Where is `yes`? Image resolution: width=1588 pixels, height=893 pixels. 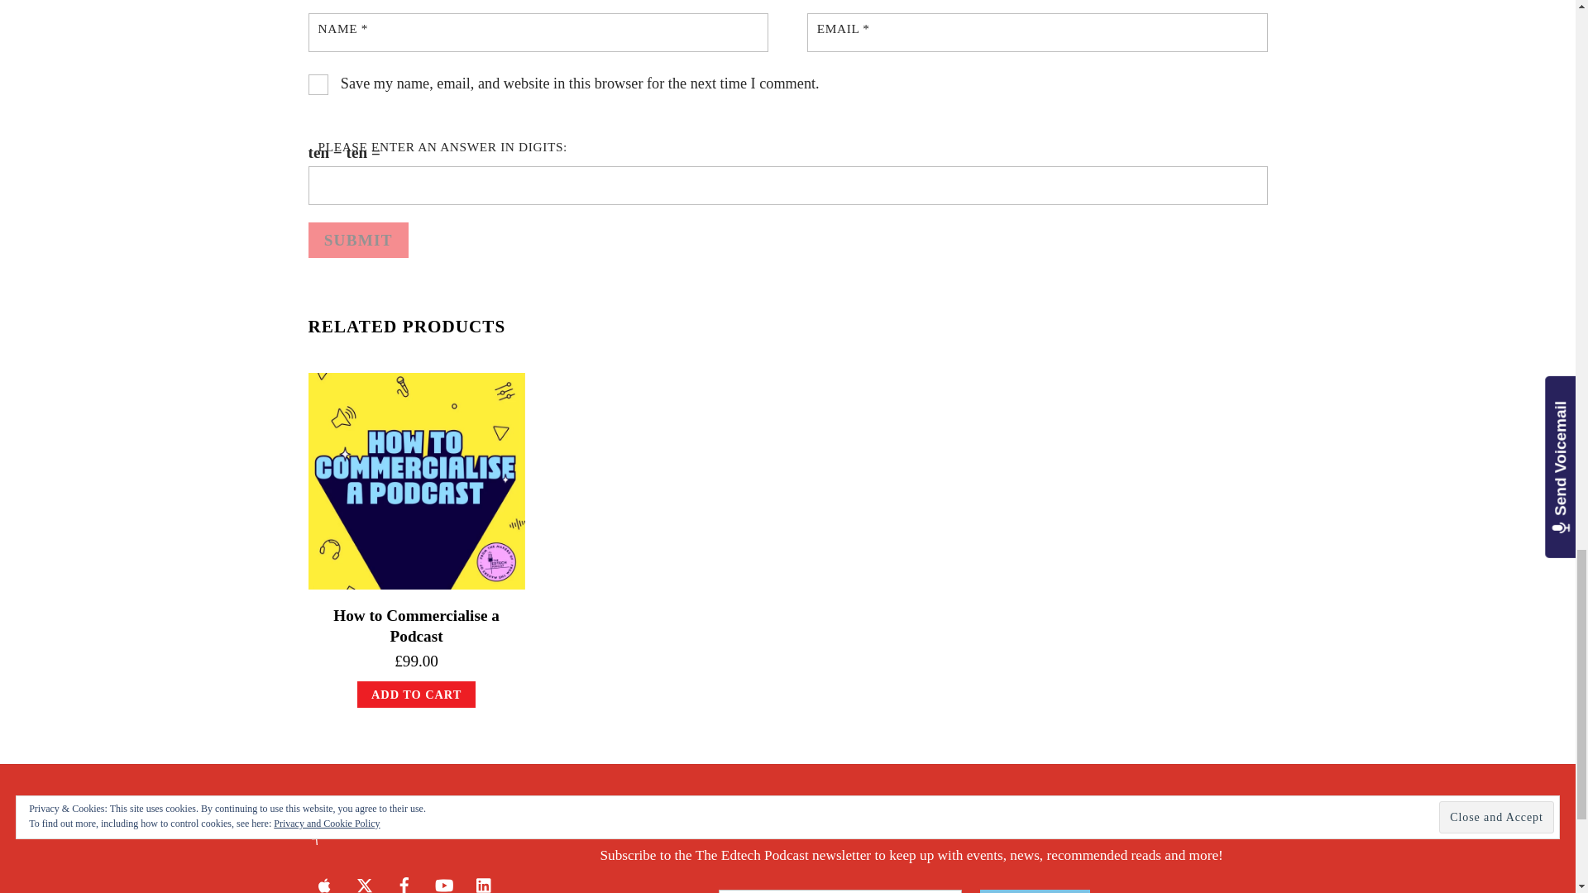 yes is located at coordinates (318, 84).